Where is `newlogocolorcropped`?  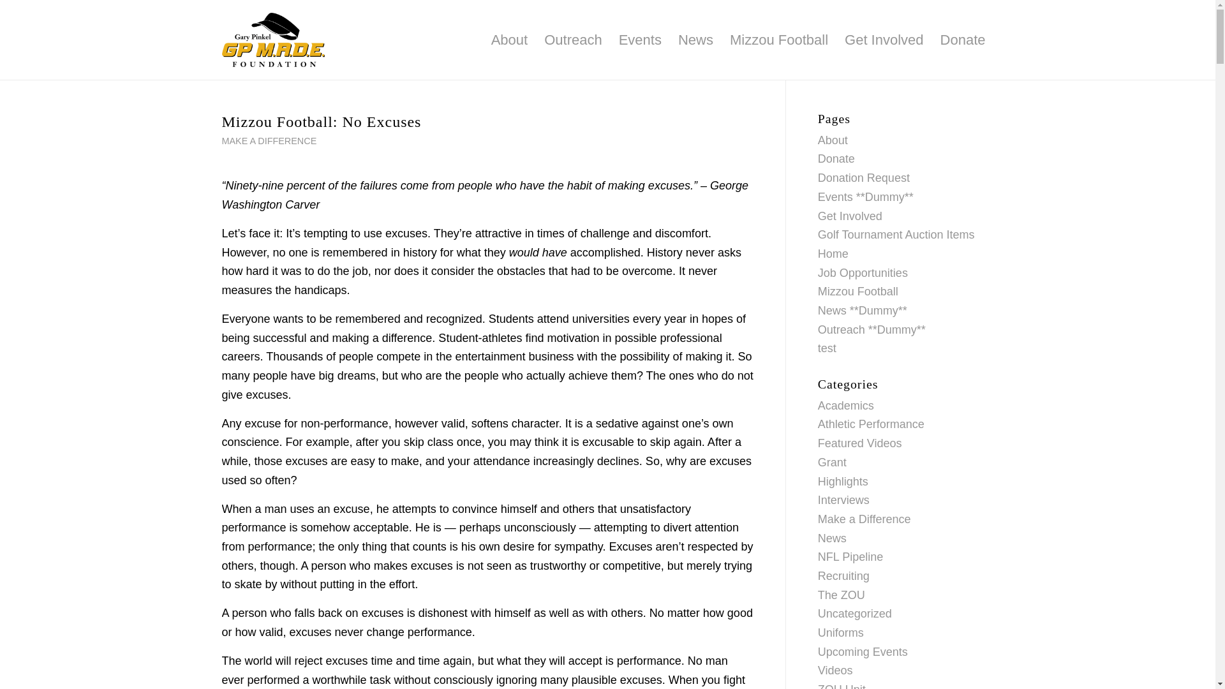 newlogocolorcropped is located at coordinates (273, 40).